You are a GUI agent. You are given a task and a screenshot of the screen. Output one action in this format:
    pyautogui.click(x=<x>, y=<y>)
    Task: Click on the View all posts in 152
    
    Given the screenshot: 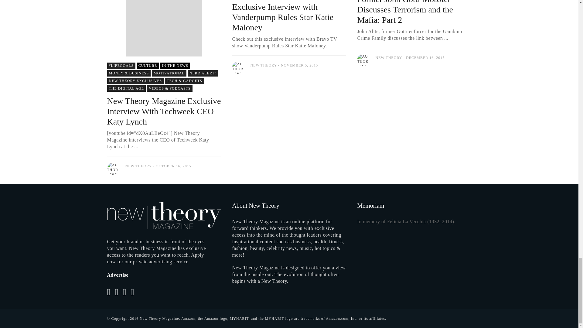 What is the action you would take?
    pyautogui.click(x=126, y=88)
    